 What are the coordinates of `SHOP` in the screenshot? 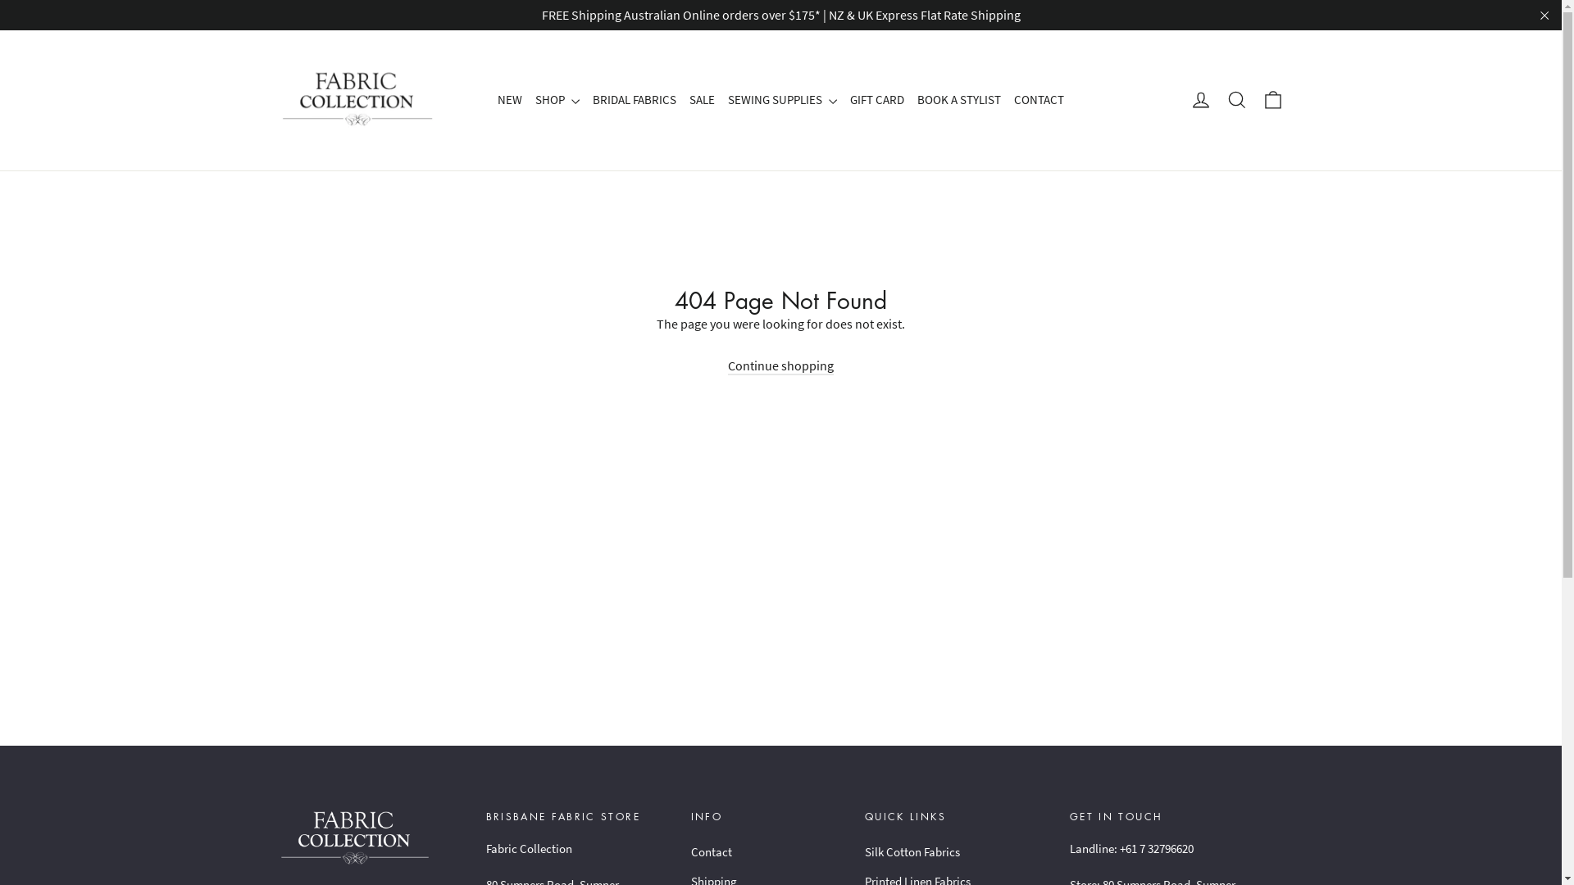 It's located at (557, 100).